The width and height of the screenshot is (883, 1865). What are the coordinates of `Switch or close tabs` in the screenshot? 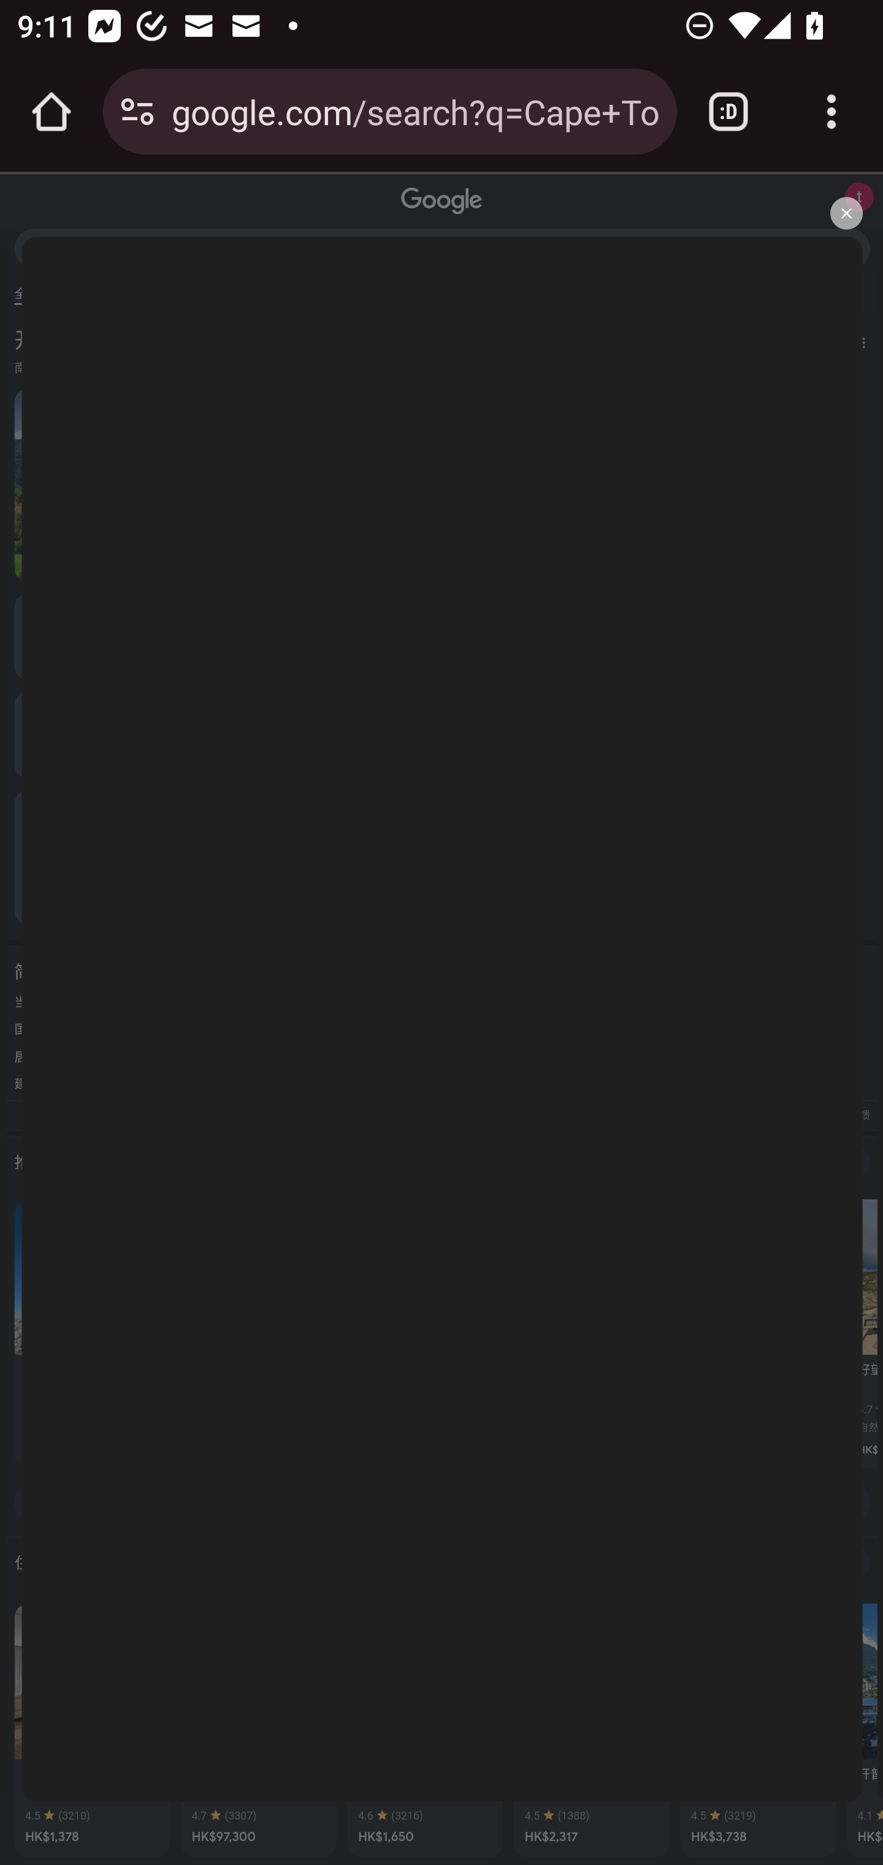 It's located at (728, 112).